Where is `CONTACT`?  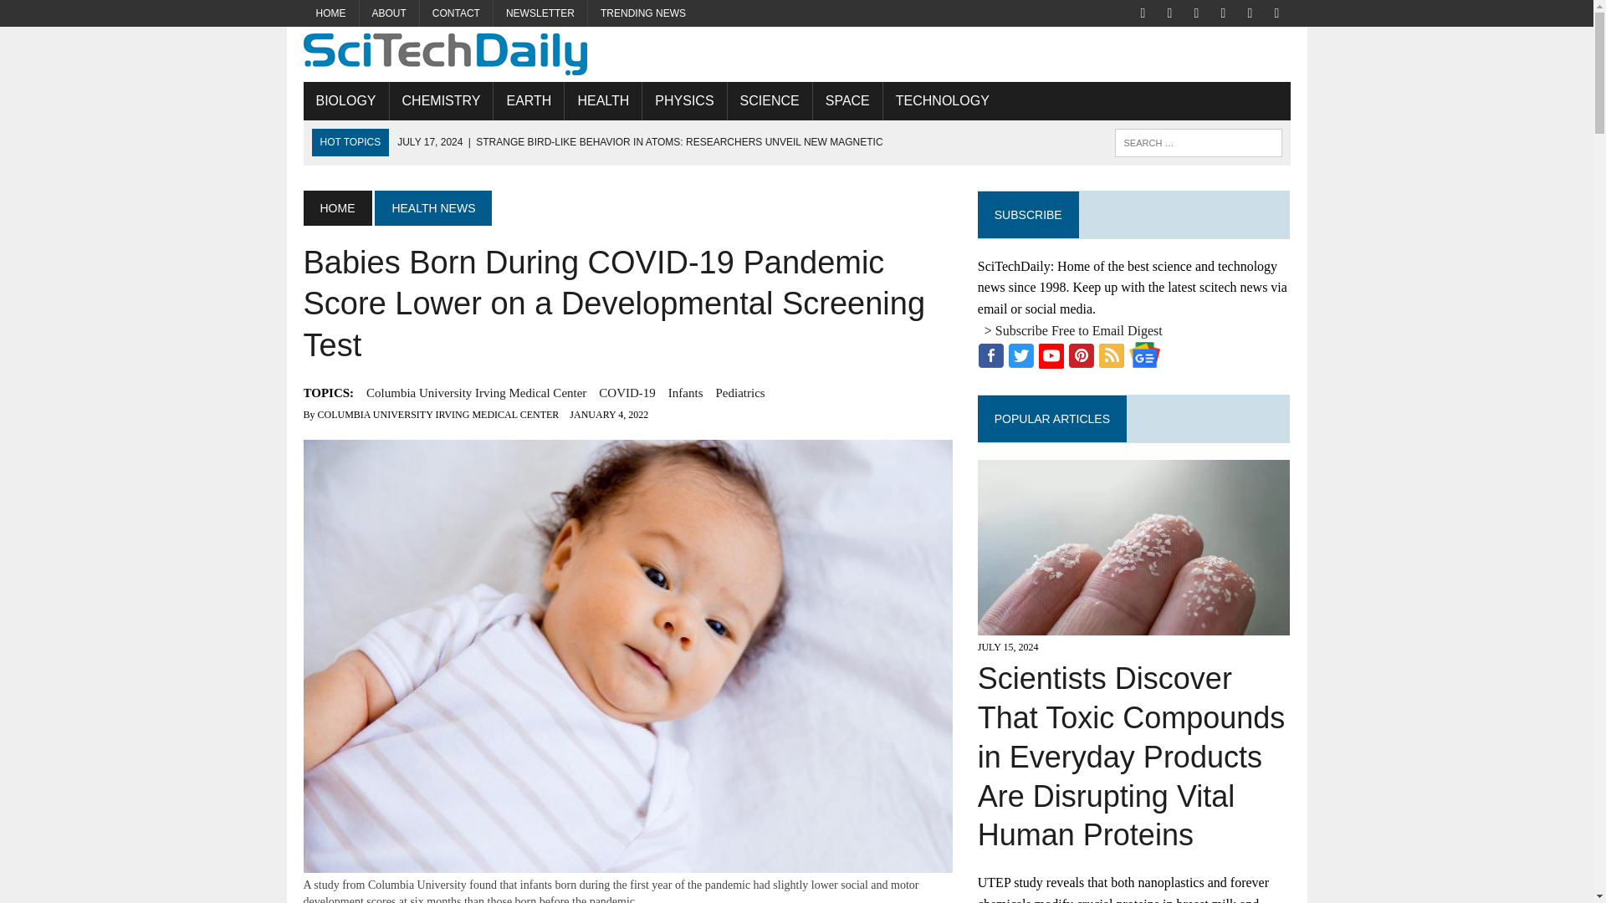
CONTACT is located at coordinates (456, 13).